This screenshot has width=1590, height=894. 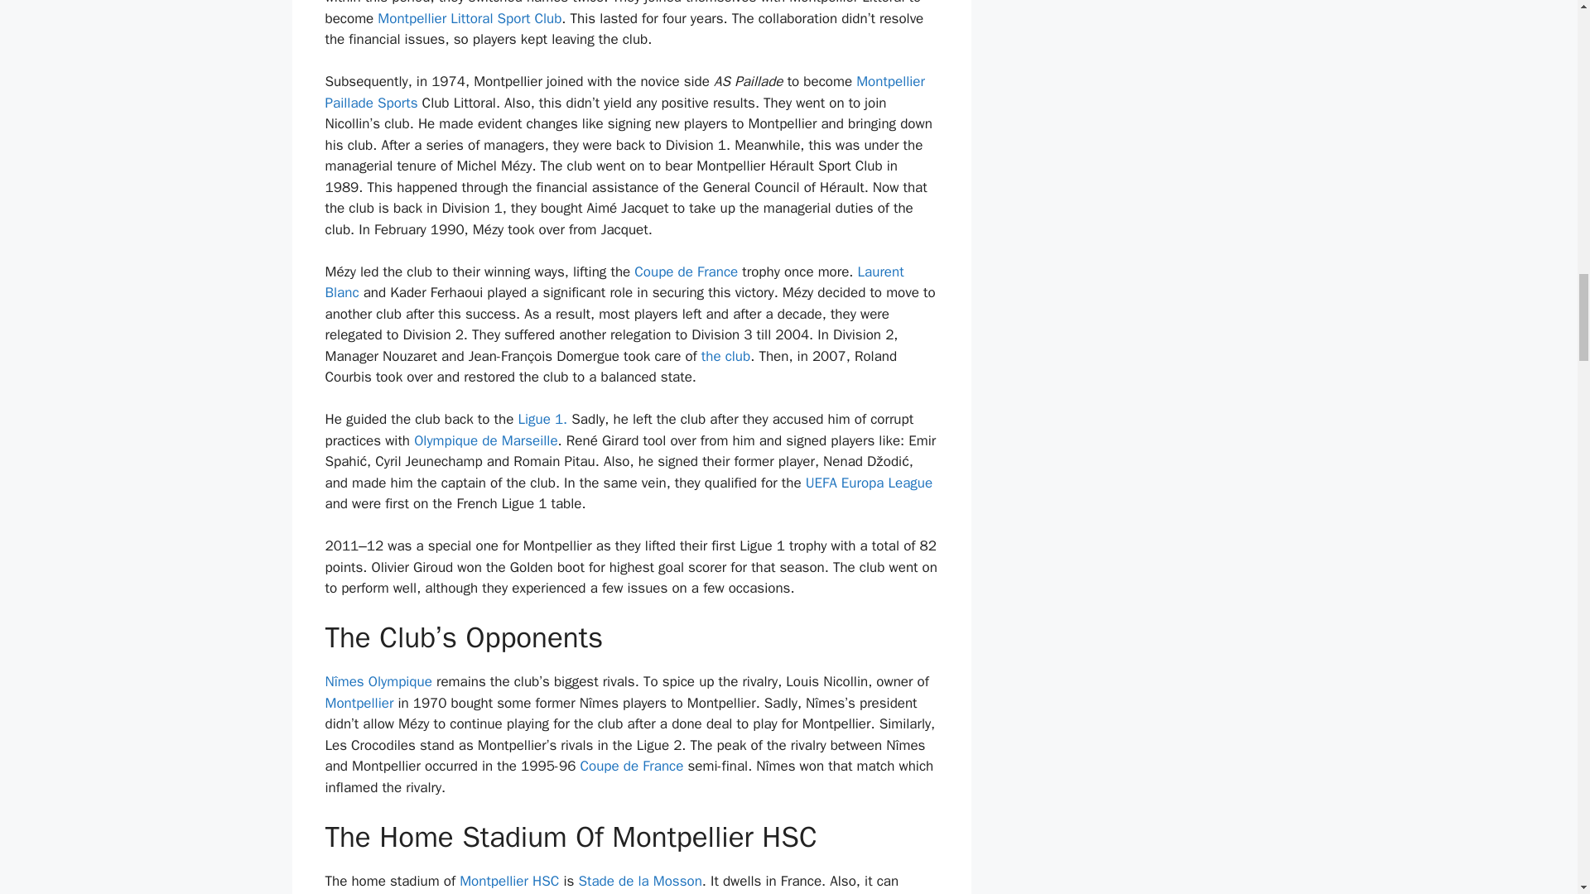 What do you see at coordinates (624, 92) in the screenshot?
I see `Montpellier Paillade Sports` at bounding box center [624, 92].